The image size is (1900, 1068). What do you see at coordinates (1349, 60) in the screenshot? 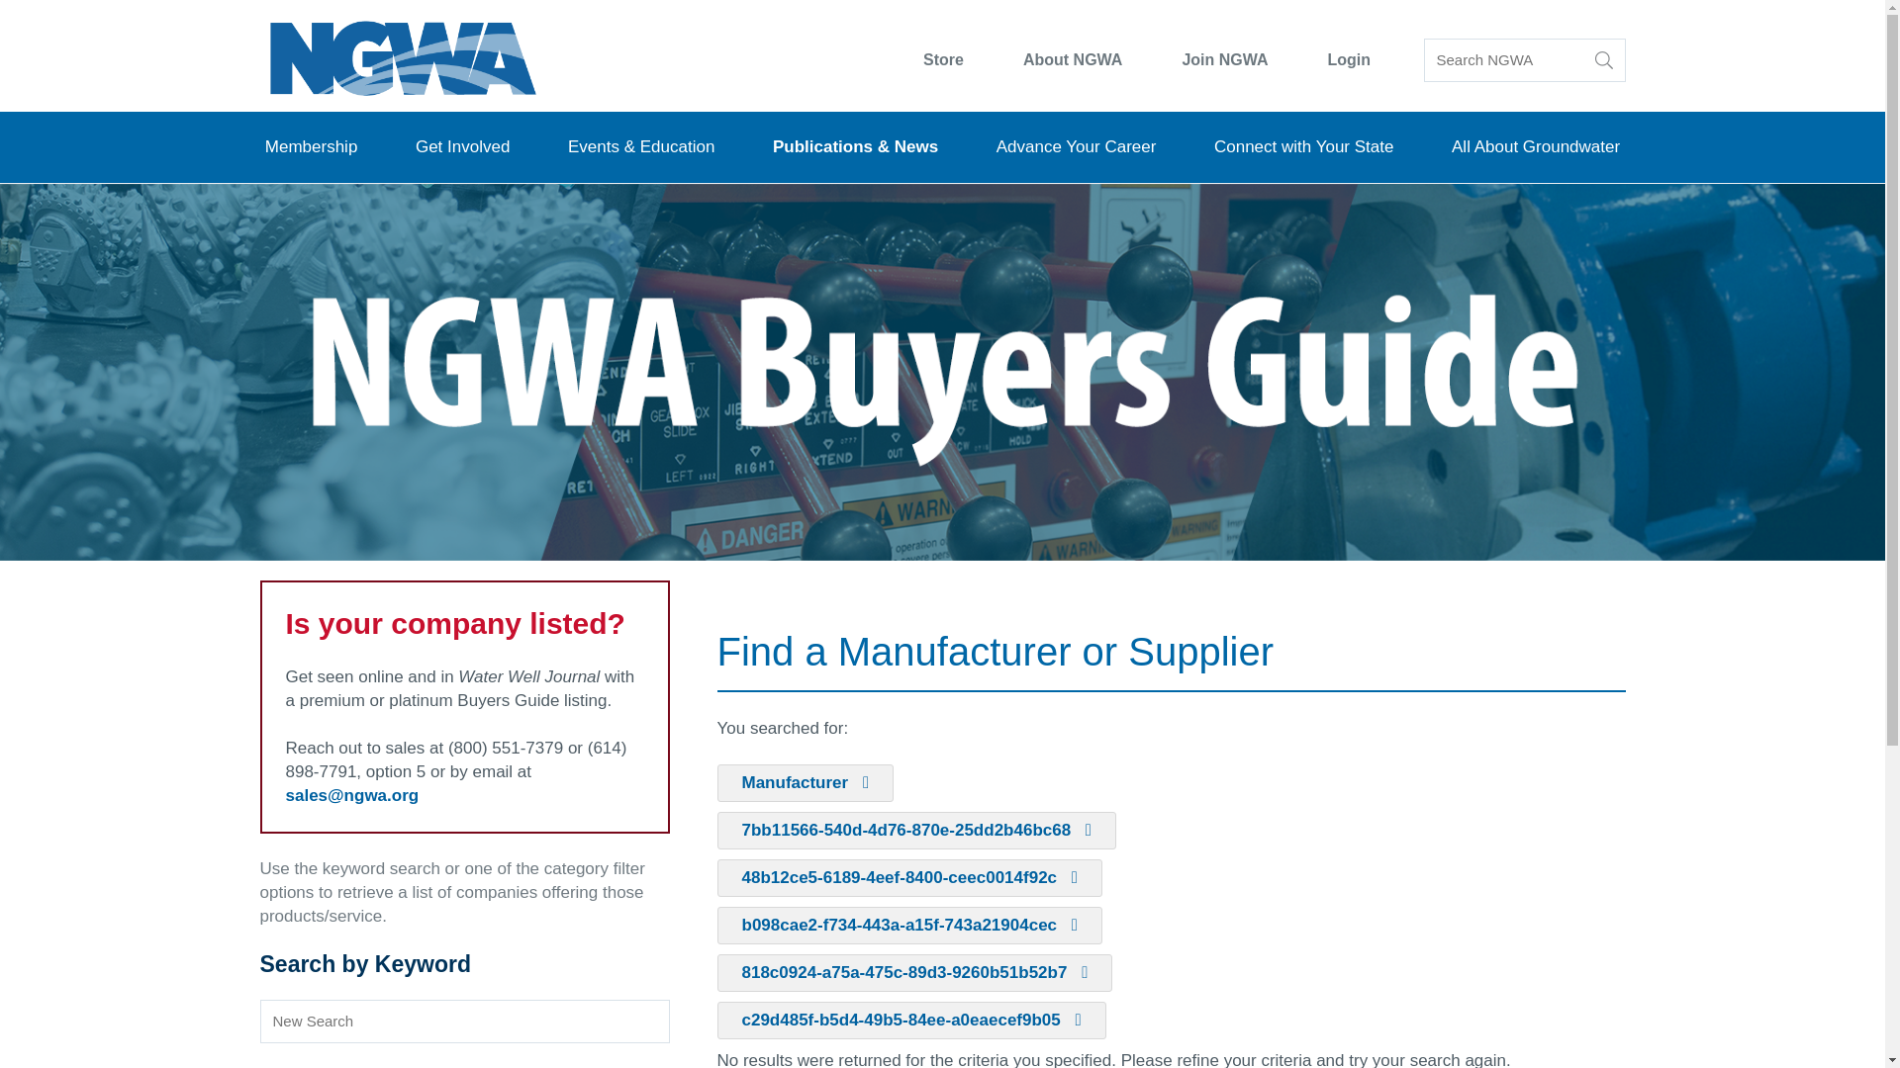
I see `Login` at bounding box center [1349, 60].